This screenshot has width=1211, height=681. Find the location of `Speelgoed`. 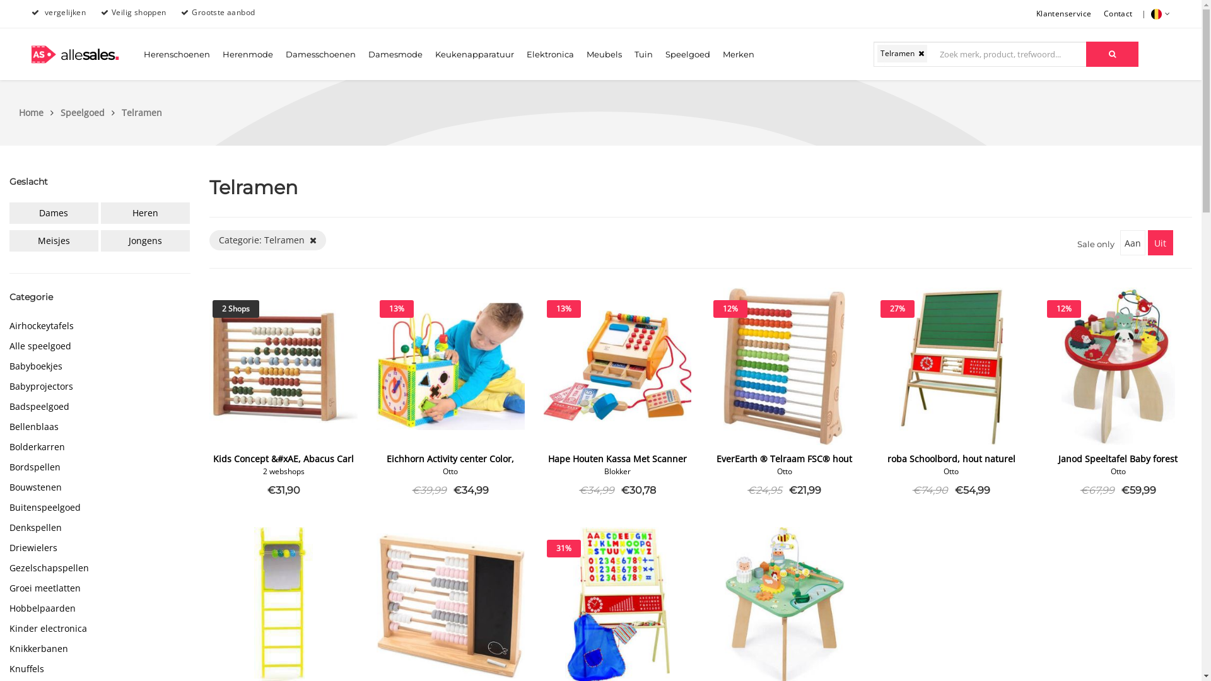

Speelgoed is located at coordinates (687, 54).